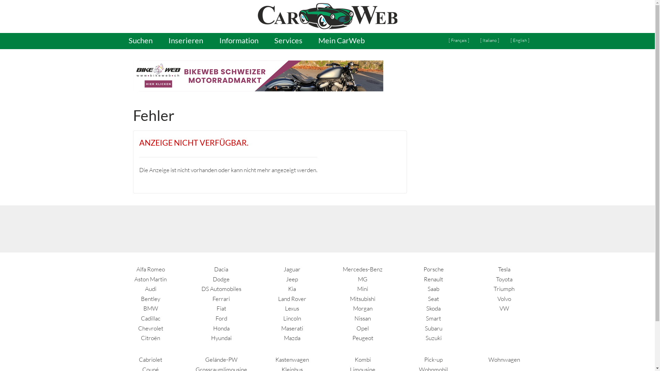  Describe the element at coordinates (363, 338) in the screenshot. I see `Peugeot` at that location.